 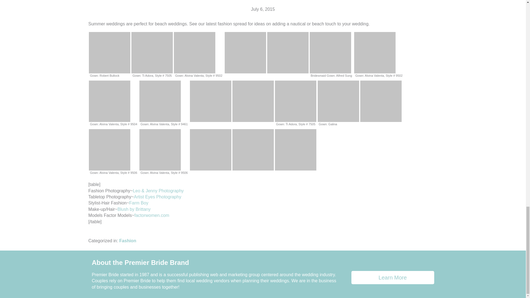 What do you see at coordinates (152, 215) in the screenshot?
I see `factorwomen.com` at bounding box center [152, 215].